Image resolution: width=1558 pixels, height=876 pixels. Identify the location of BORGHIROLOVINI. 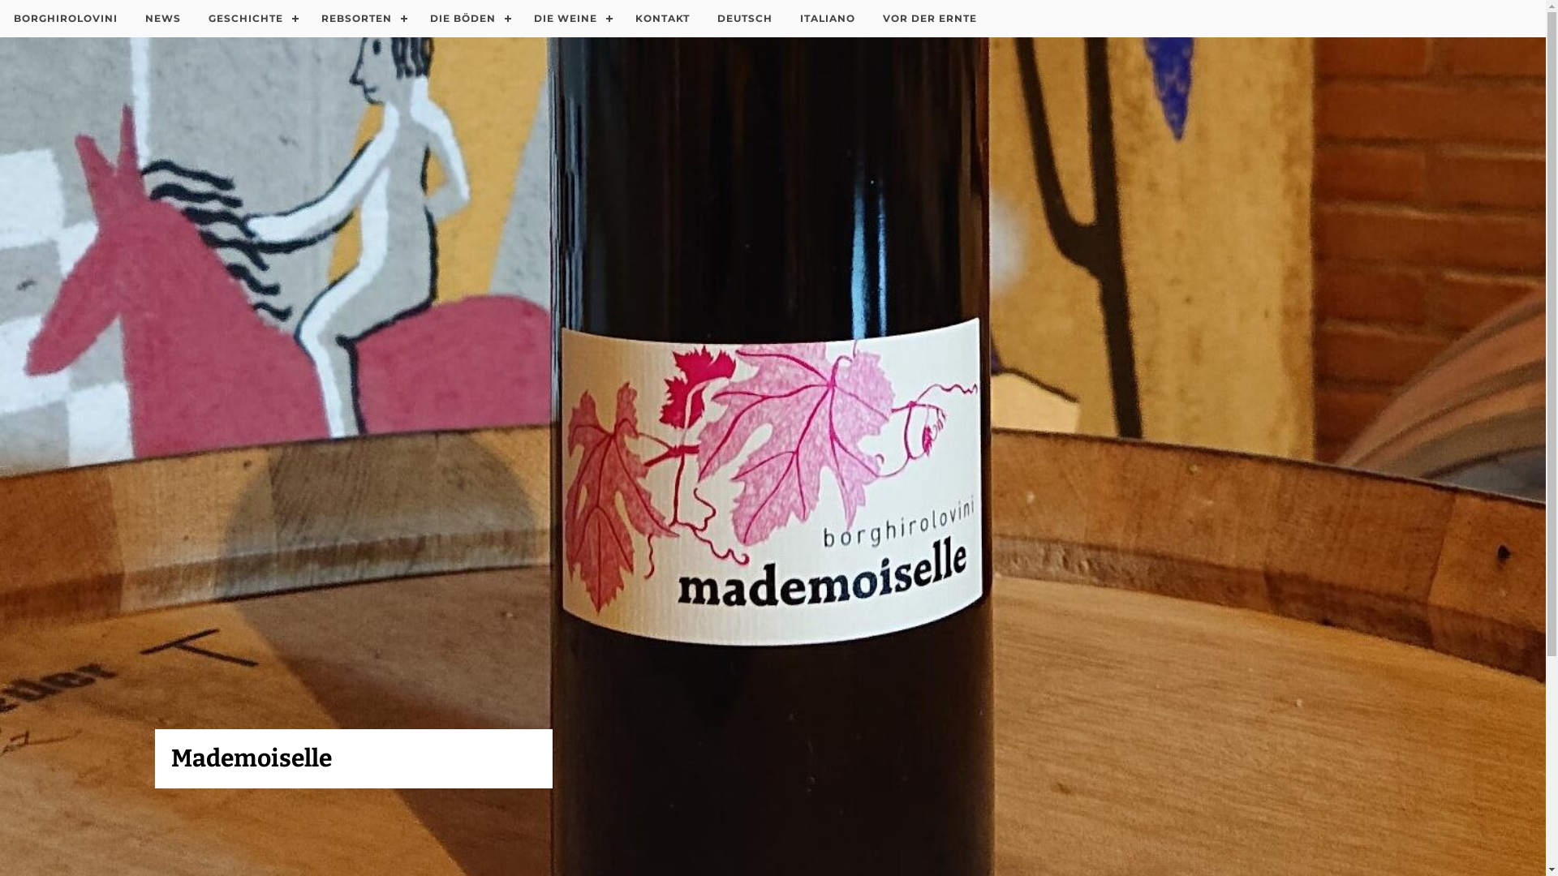
(66, 19).